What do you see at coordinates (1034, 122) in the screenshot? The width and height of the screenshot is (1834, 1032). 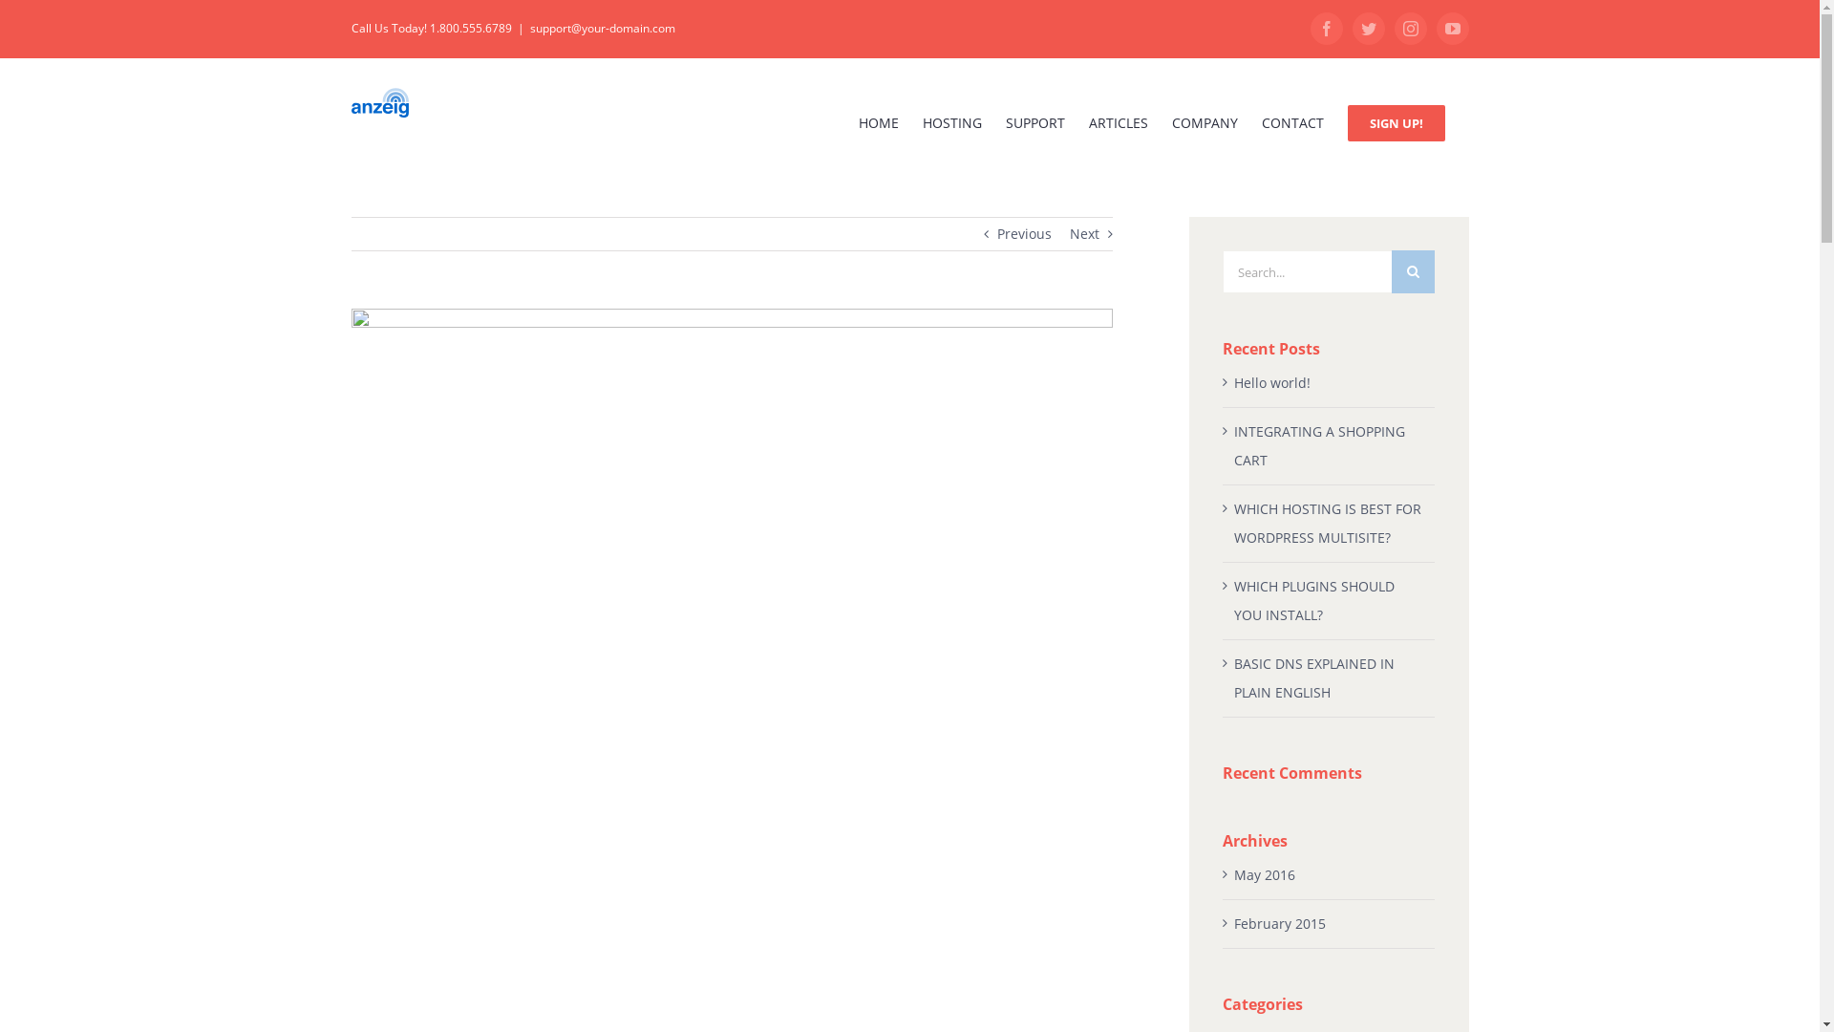 I see `SUPPORT` at bounding box center [1034, 122].